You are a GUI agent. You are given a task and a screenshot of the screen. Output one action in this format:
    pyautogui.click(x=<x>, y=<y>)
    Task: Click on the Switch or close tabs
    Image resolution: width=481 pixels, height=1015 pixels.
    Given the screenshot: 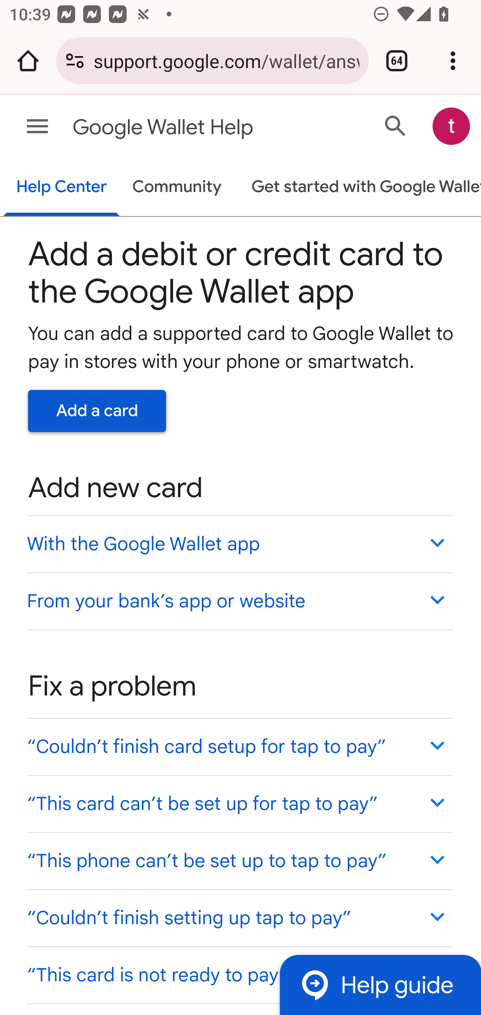 What is the action you would take?
    pyautogui.click(x=397, y=61)
    